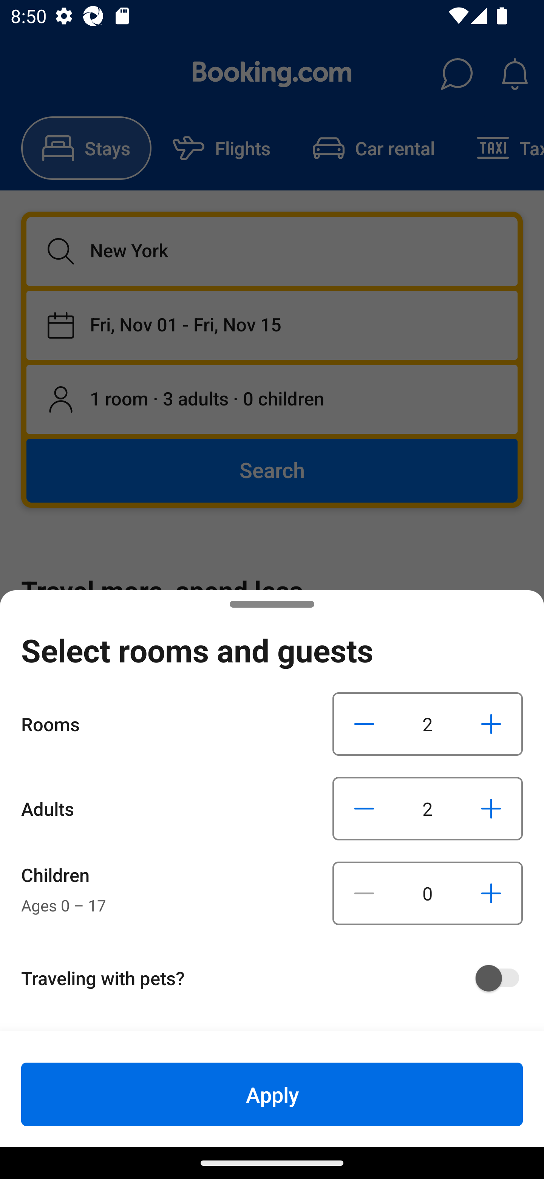  Describe the element at coordinates (364, 809) in the screenshot. I see `Decrease` at that location.